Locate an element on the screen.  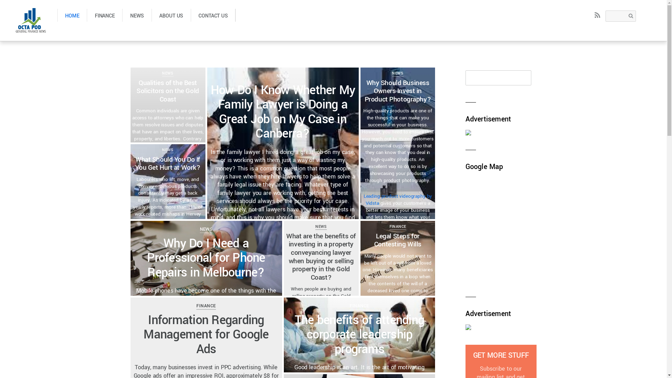
Qualities of the Best Solicitors on the Gold Coast is located at coordinates (168, 91).